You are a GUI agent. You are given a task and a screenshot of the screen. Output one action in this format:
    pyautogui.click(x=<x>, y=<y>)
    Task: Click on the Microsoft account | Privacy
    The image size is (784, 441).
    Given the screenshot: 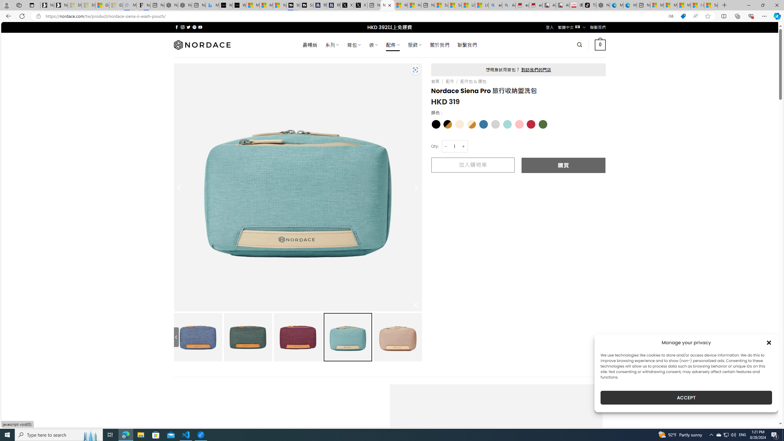 What is the action you would take?
    pyautogui.click(x=670, y=5)
    